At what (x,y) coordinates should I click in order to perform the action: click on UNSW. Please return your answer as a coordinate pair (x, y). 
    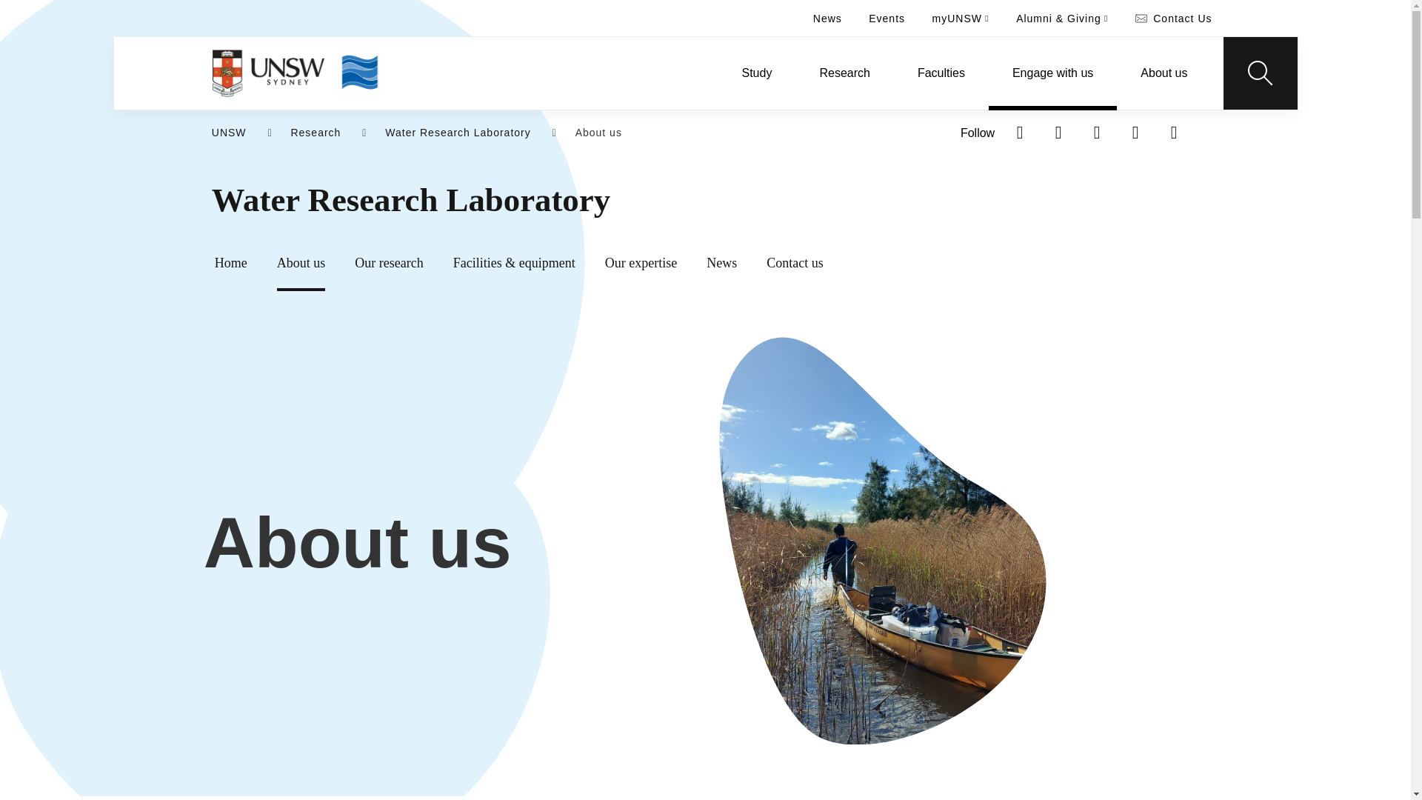
    Looking at the image, I should click on (229, 133).